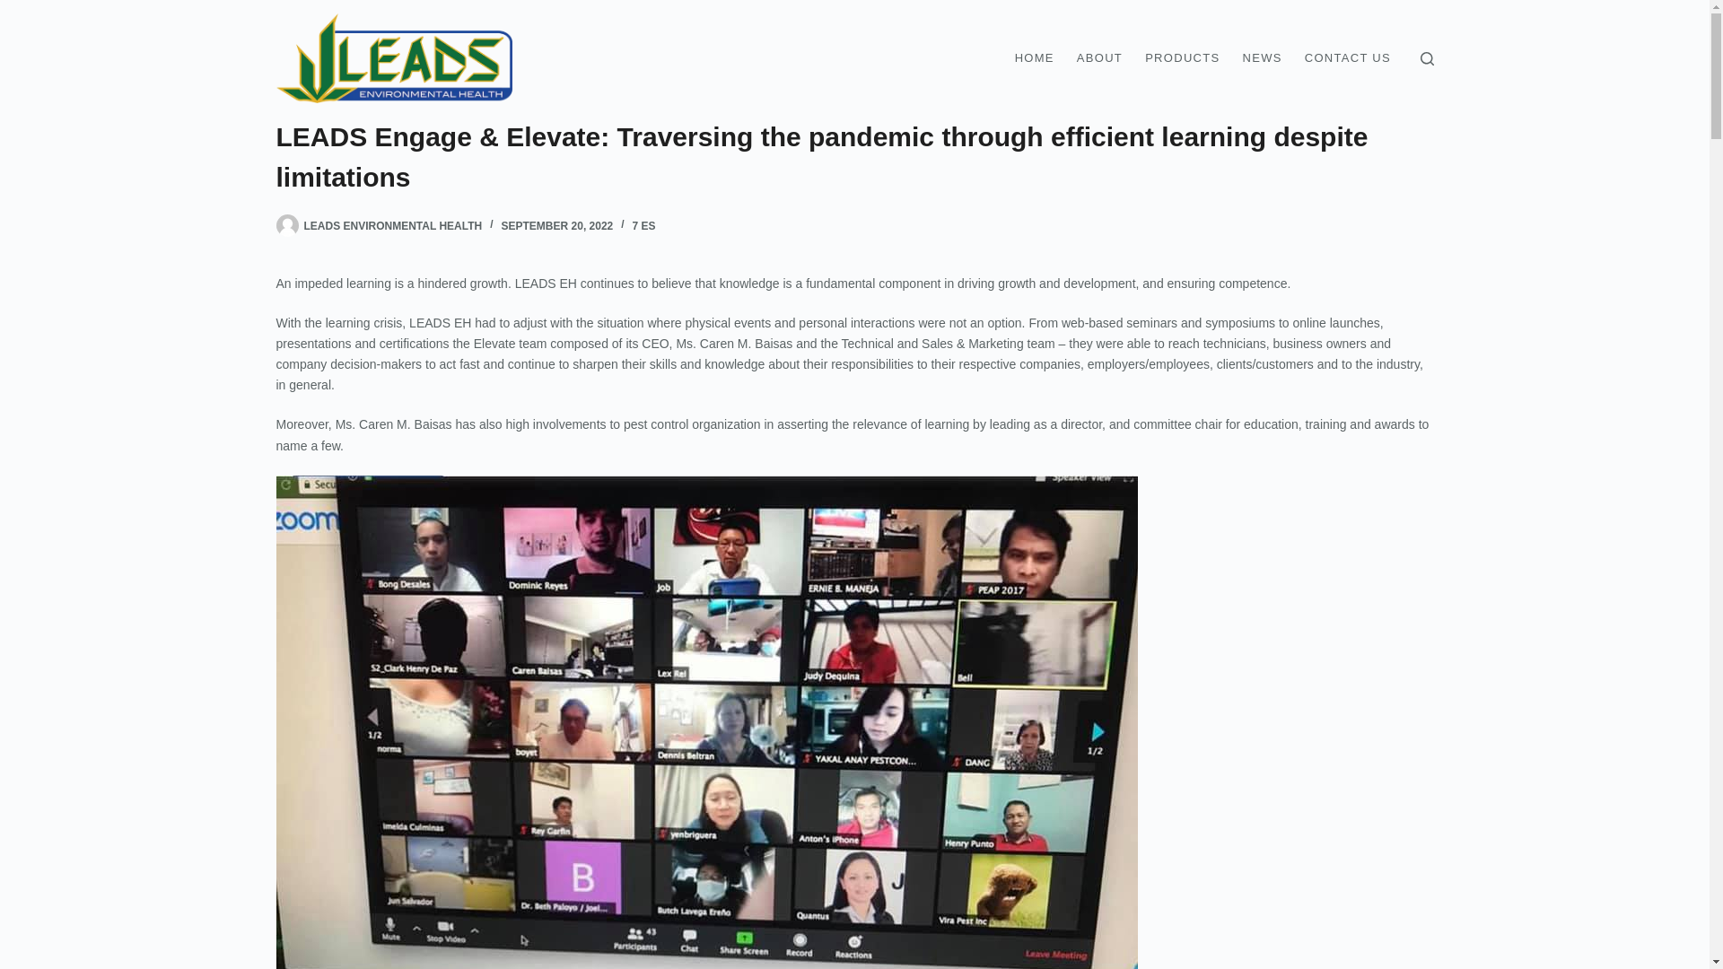  What do you see at coordinates (1348, 57) in the screenshot?
I see `CONTACT US` at bounding box center [1348, 57].